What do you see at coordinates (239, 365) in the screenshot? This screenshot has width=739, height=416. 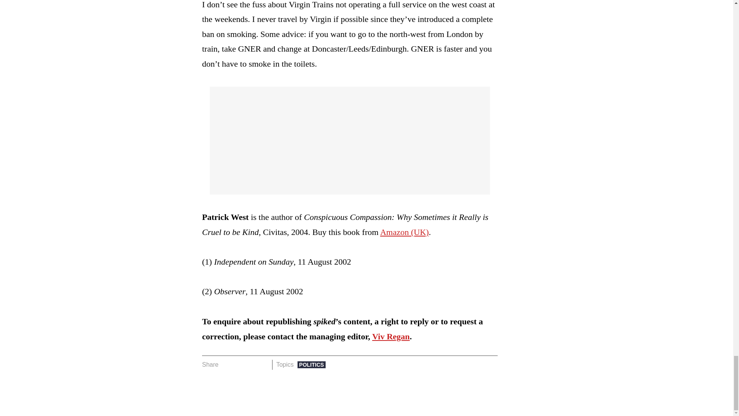 I see `Share on Twitter` at bounding box center [239, 365].